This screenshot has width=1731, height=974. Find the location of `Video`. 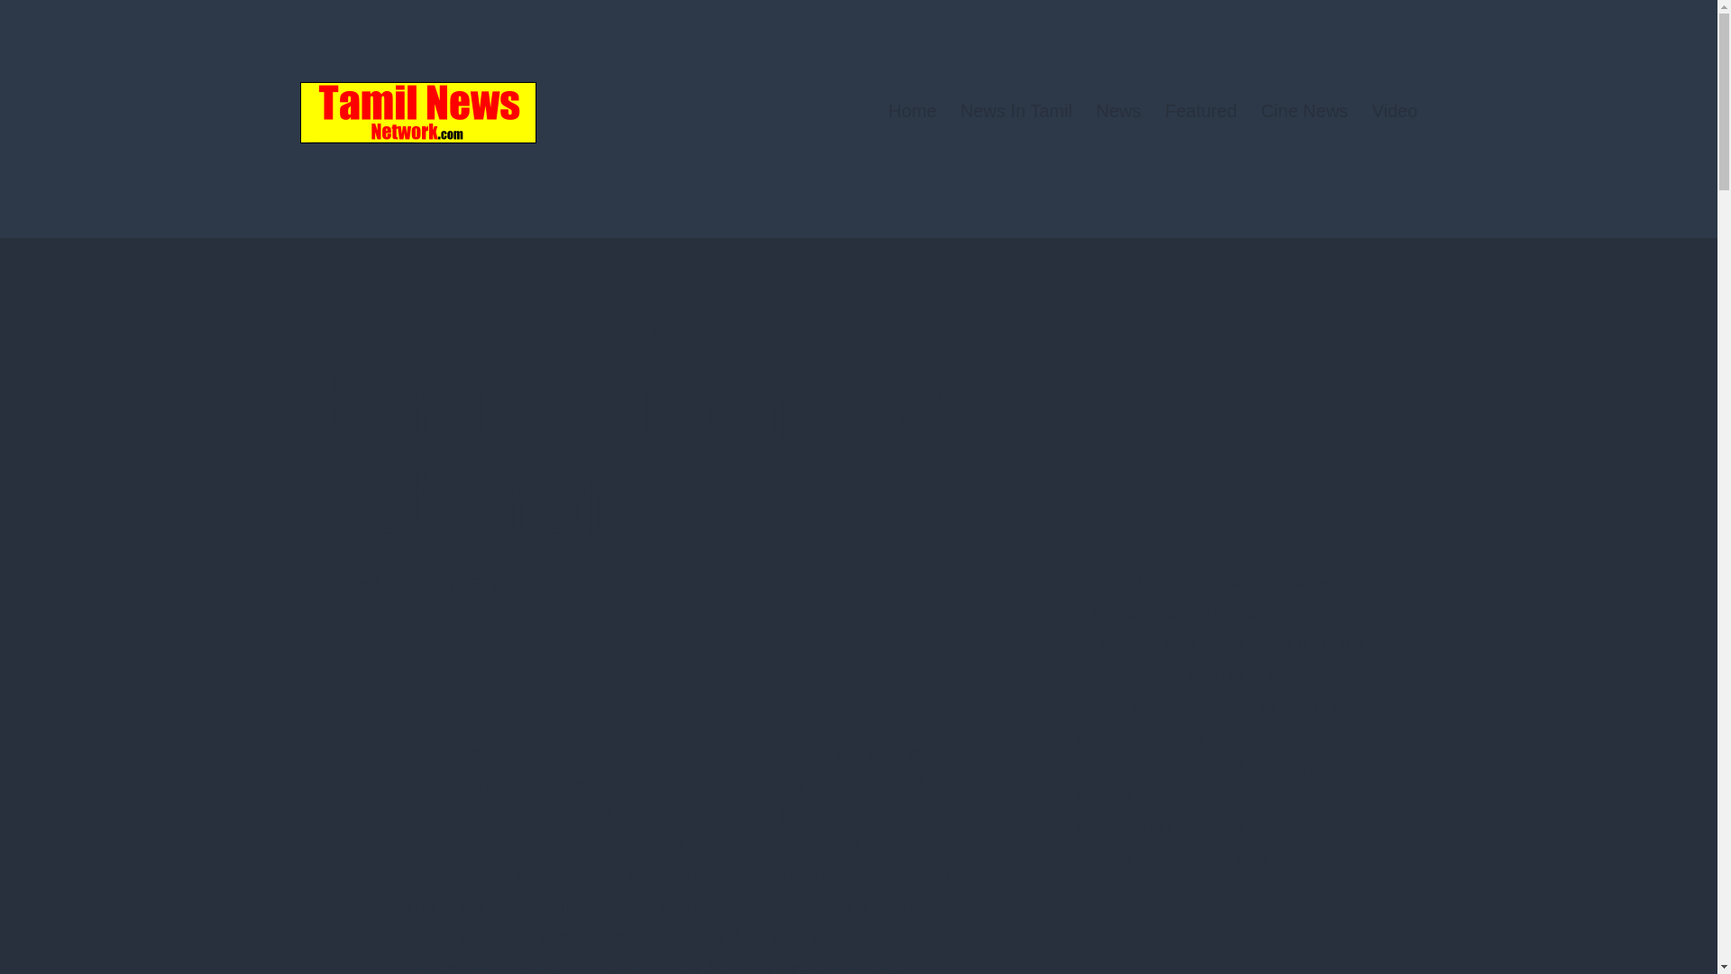

Video is located at coordinates (1395, 110).